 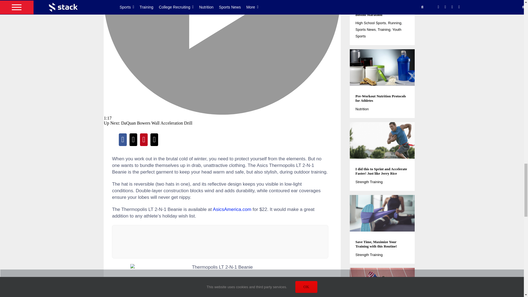 I want to click on 3rd party ad content, so click(x=220, y=241).